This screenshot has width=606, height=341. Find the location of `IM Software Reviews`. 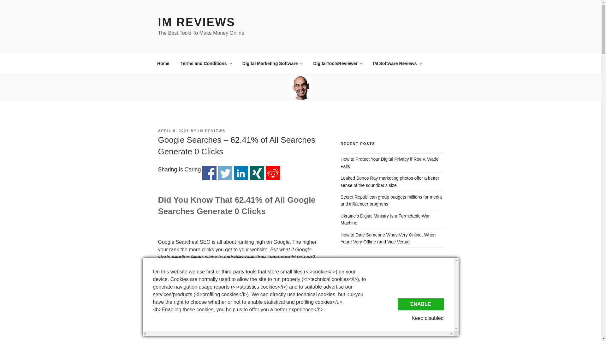

IM Software Reviews is located at coordinates (397, 63).